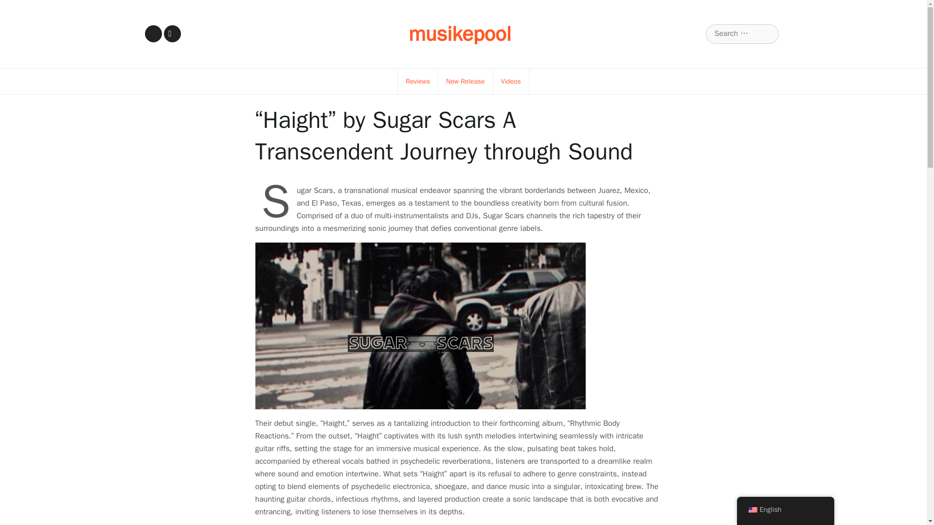  What do you see at coordinates (417, 82) in the screenshot?
I see `Reviews` at bounding box center [417, 82].